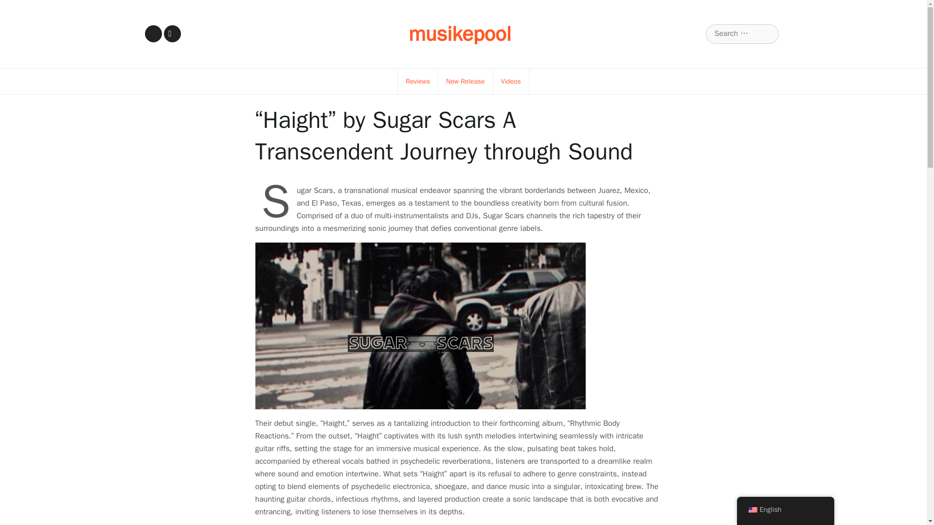  What do you see at coordinates (417, 82) in the screenshot?
I see `Reviews` at bounding box center [417, 82].